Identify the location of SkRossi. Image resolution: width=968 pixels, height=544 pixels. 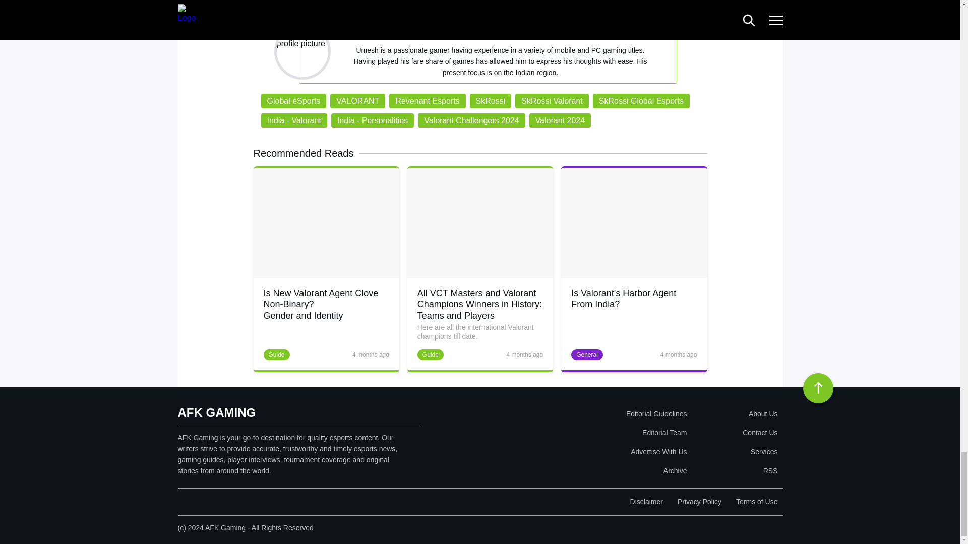
(491, 101).